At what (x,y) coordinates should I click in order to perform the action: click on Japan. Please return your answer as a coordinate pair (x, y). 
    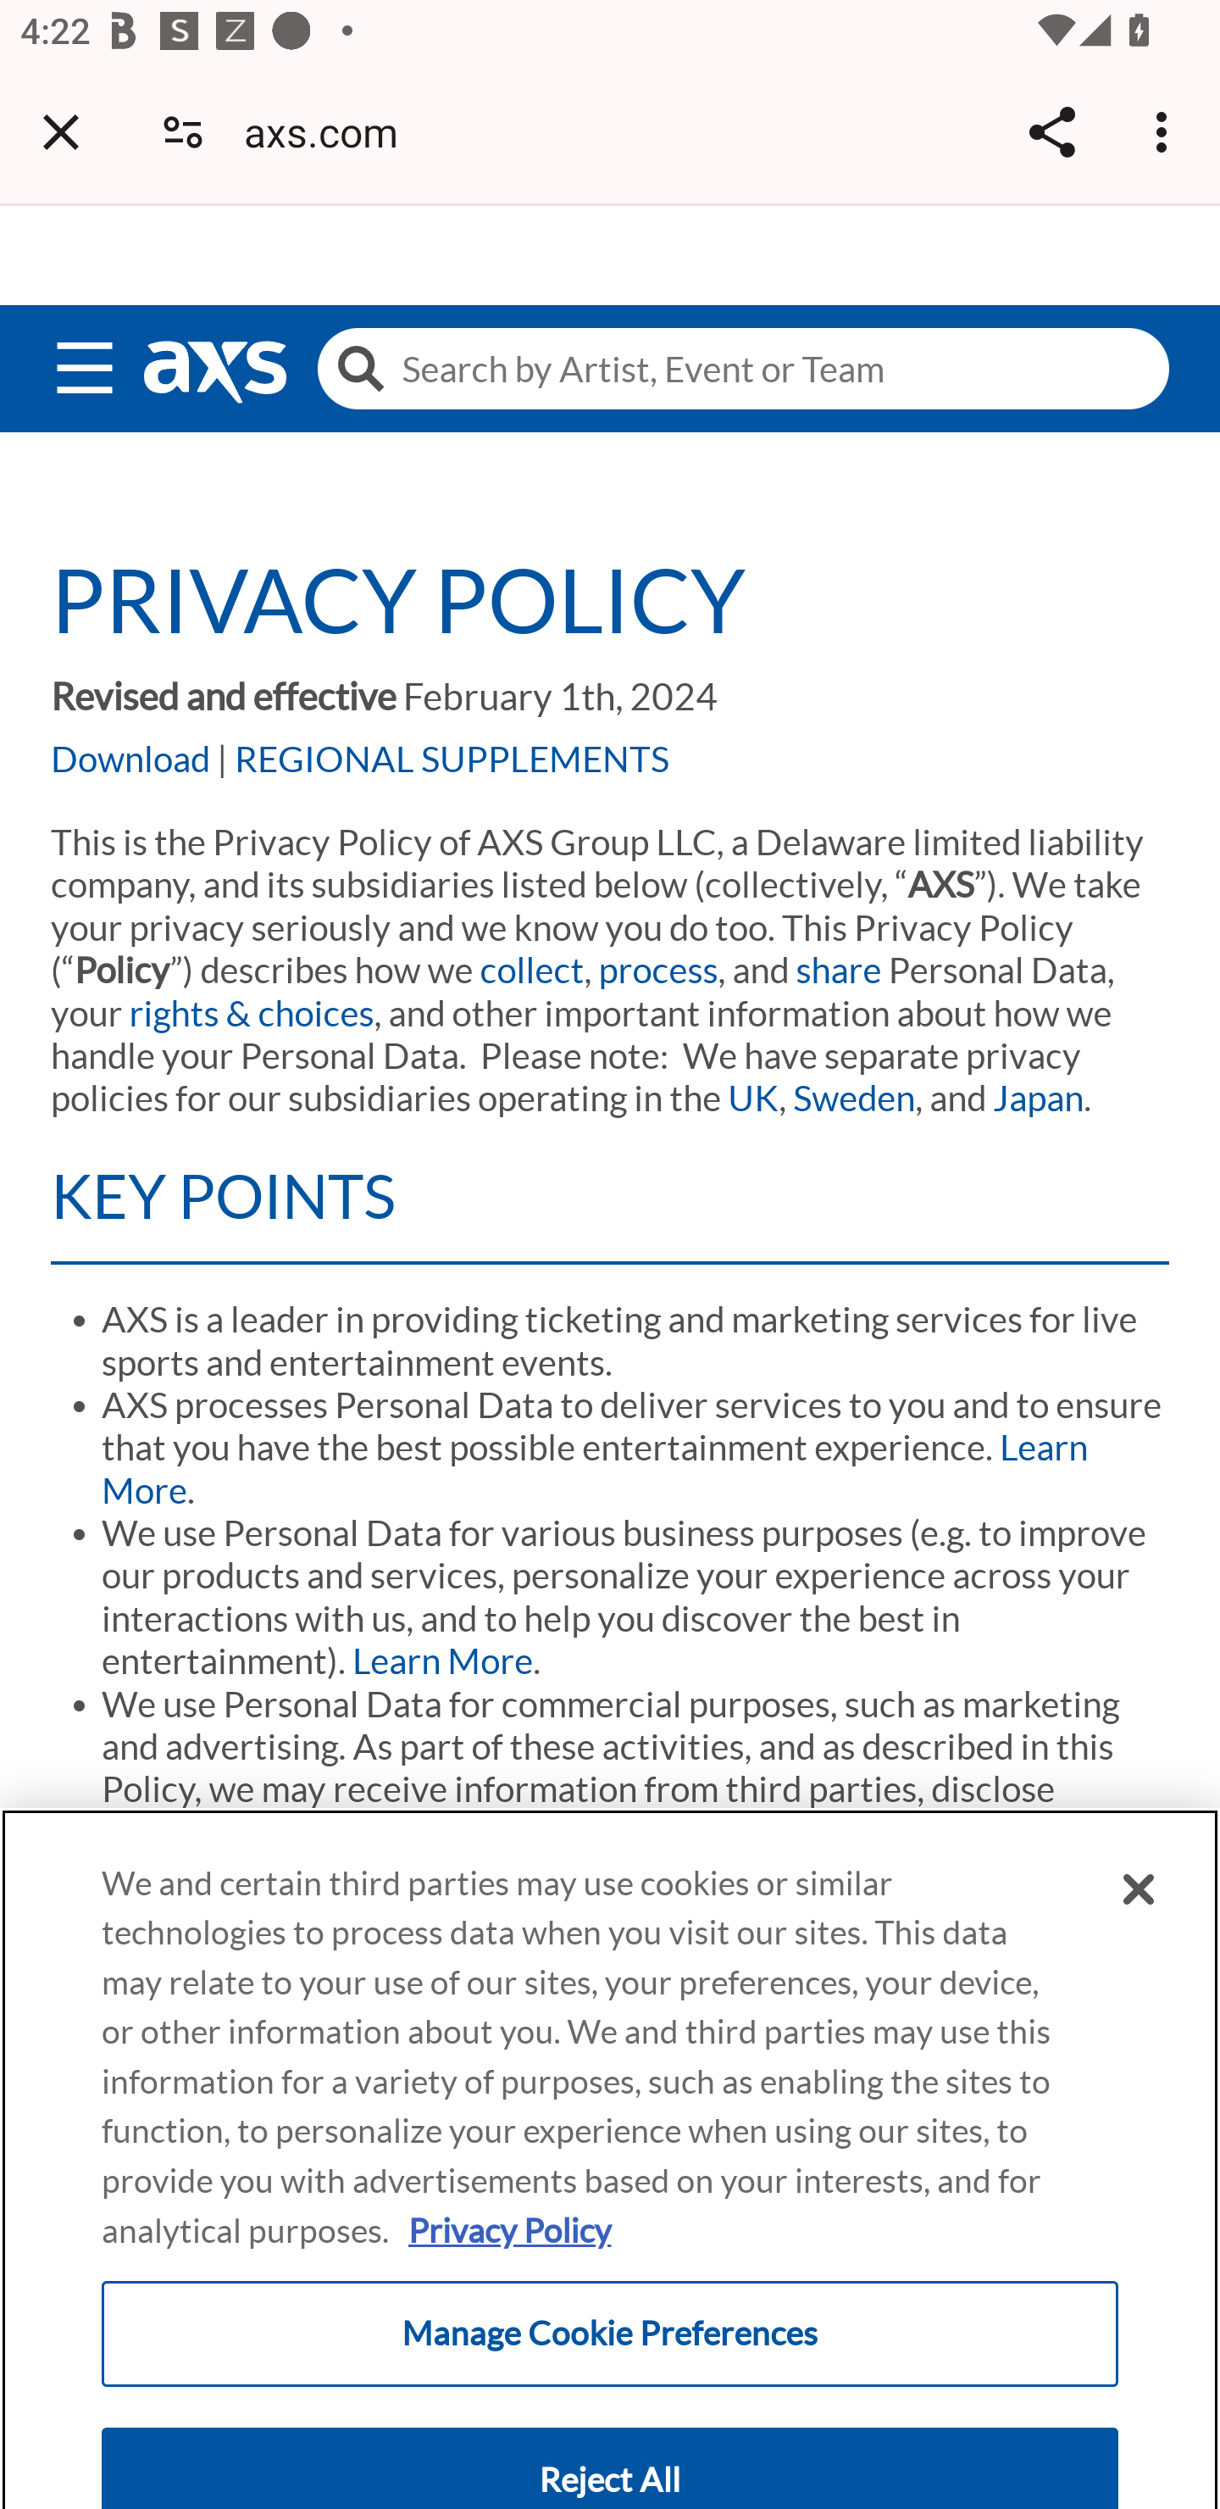
    Looking at the image, I should click on (1044, 1099).